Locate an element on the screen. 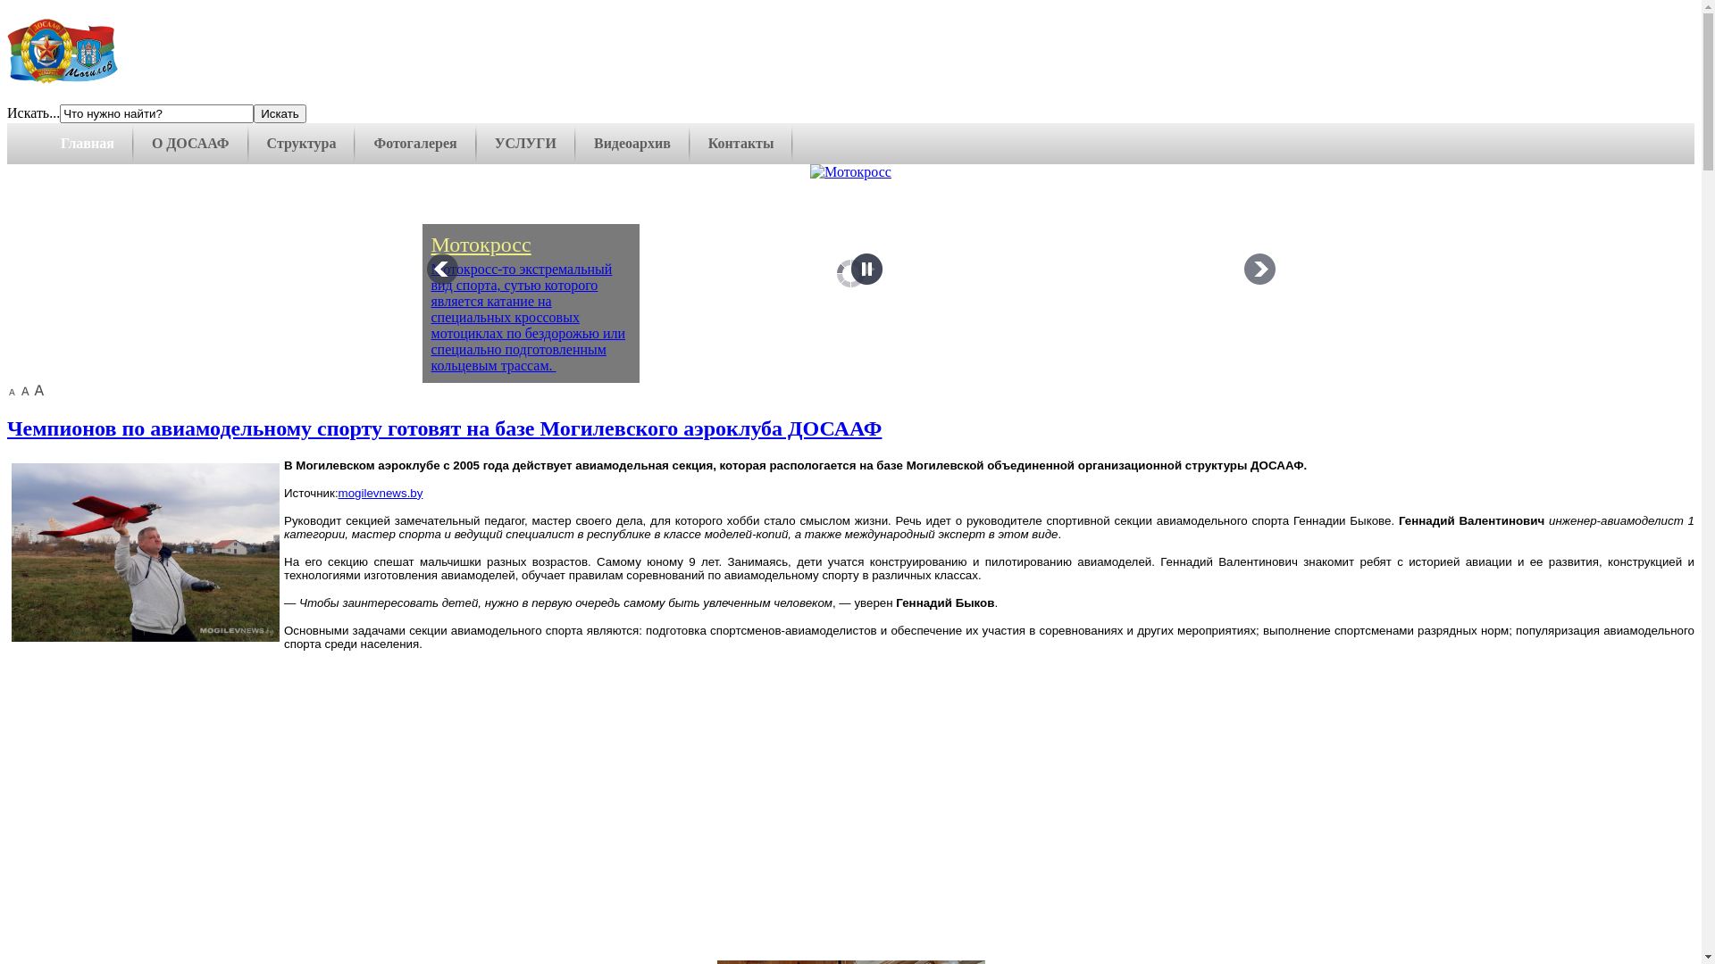 The width and height of the screenshot is (1715, 964). small size is located at coordinates (13, 391).